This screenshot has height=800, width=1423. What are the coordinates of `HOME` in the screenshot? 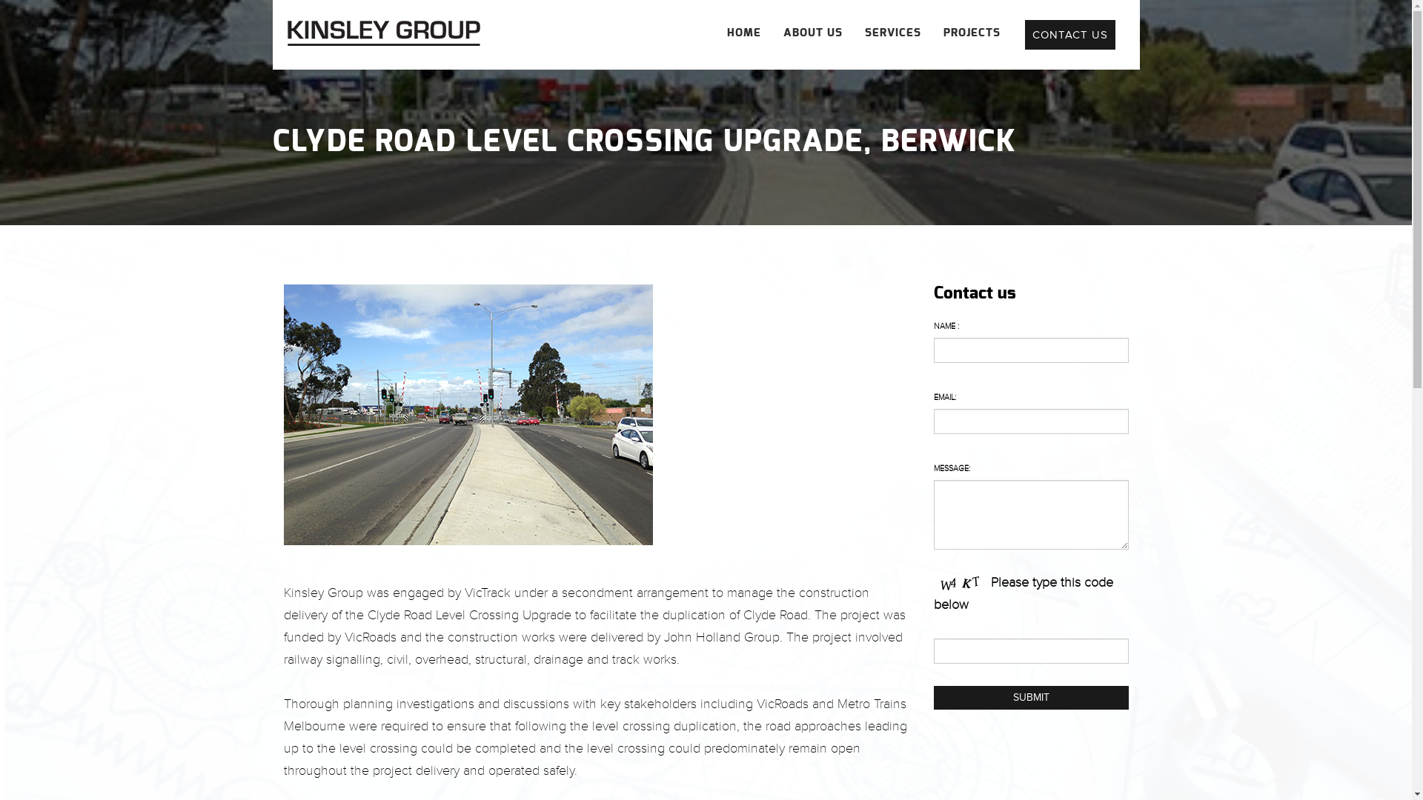 It's located at (743, 33).